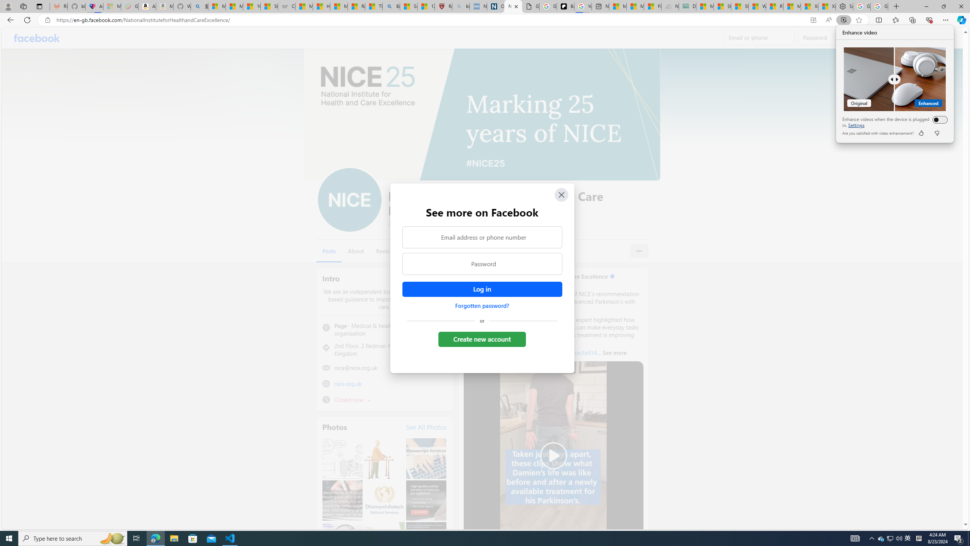 The width and height of the screenshot is (970, 546). I want to click on Combat Siege, so click(286, 6).